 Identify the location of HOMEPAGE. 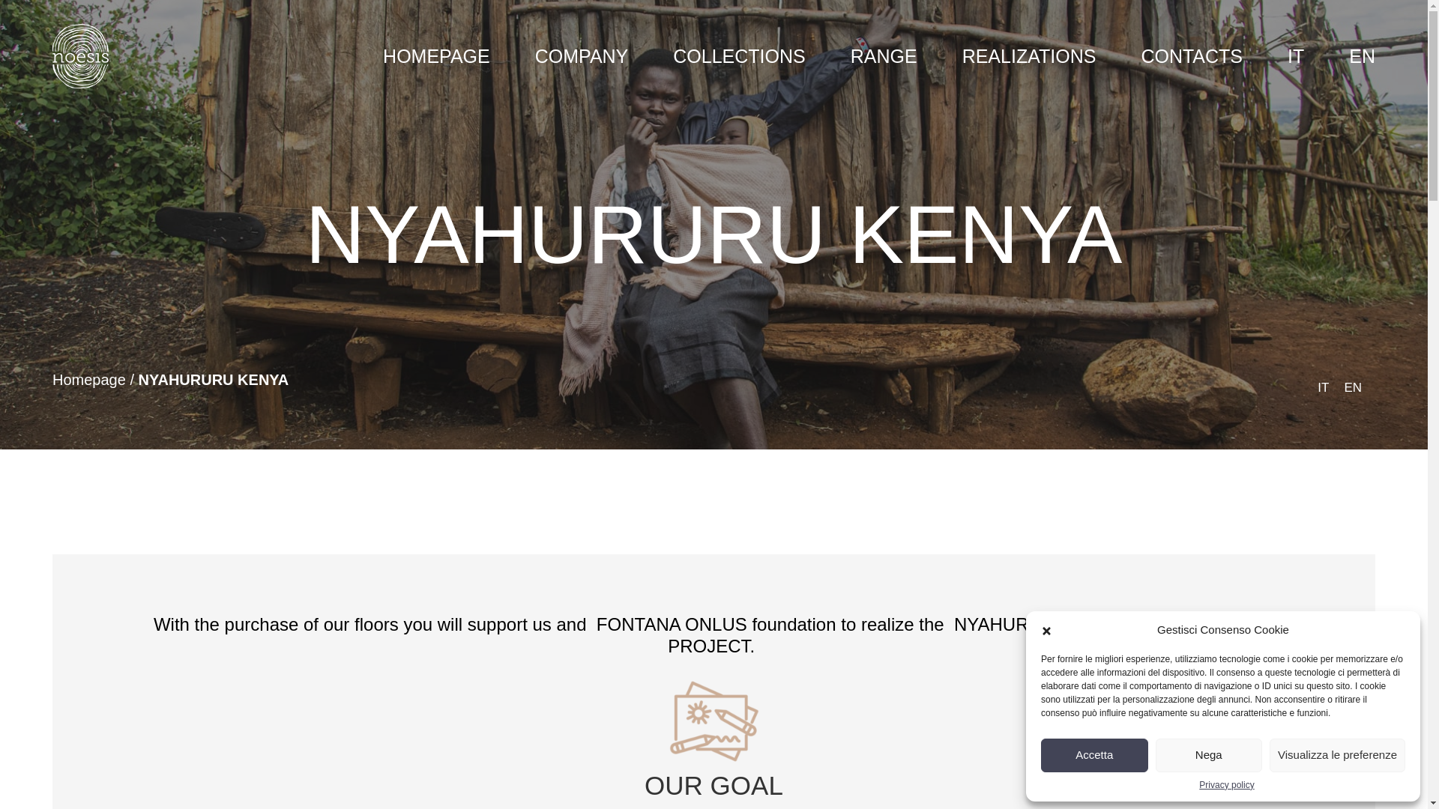
(436, 55).